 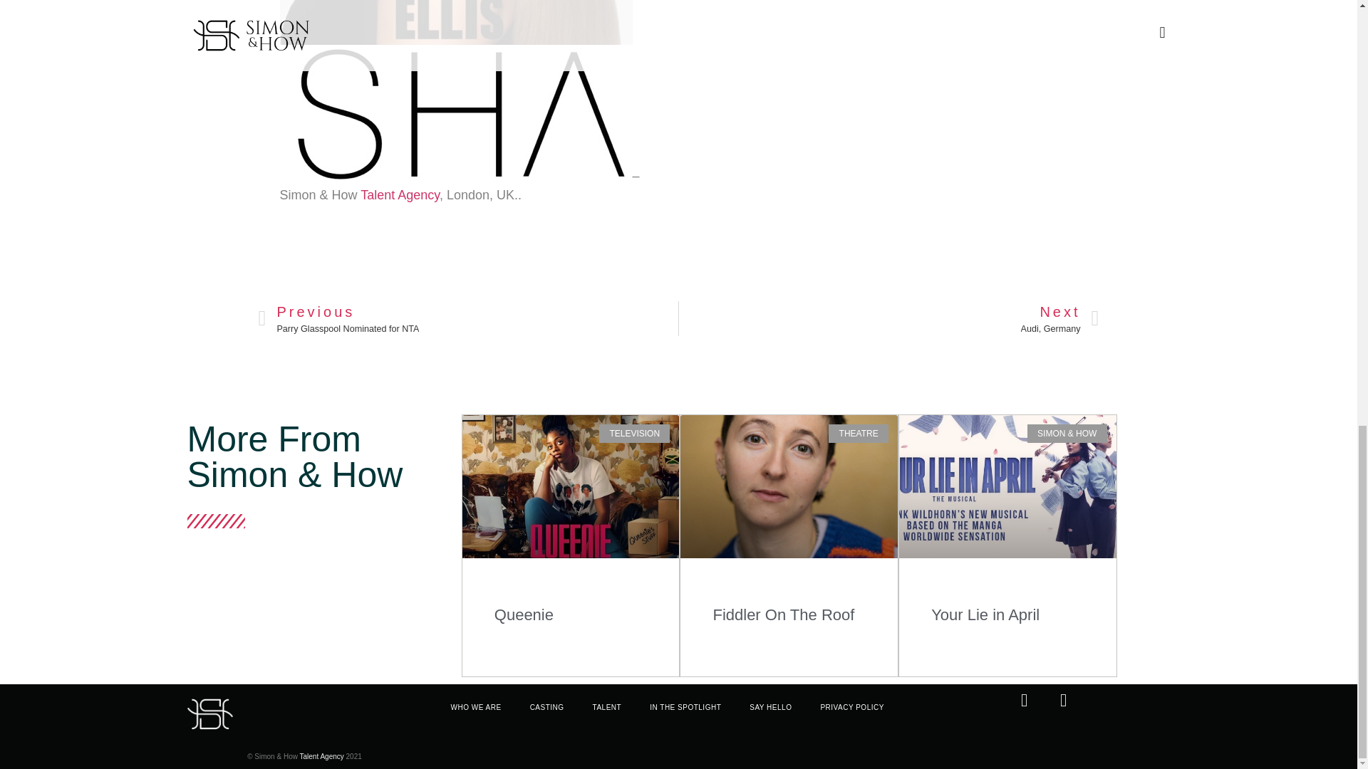 I want to click on SAY HELLO, so click(x=770, y=708).